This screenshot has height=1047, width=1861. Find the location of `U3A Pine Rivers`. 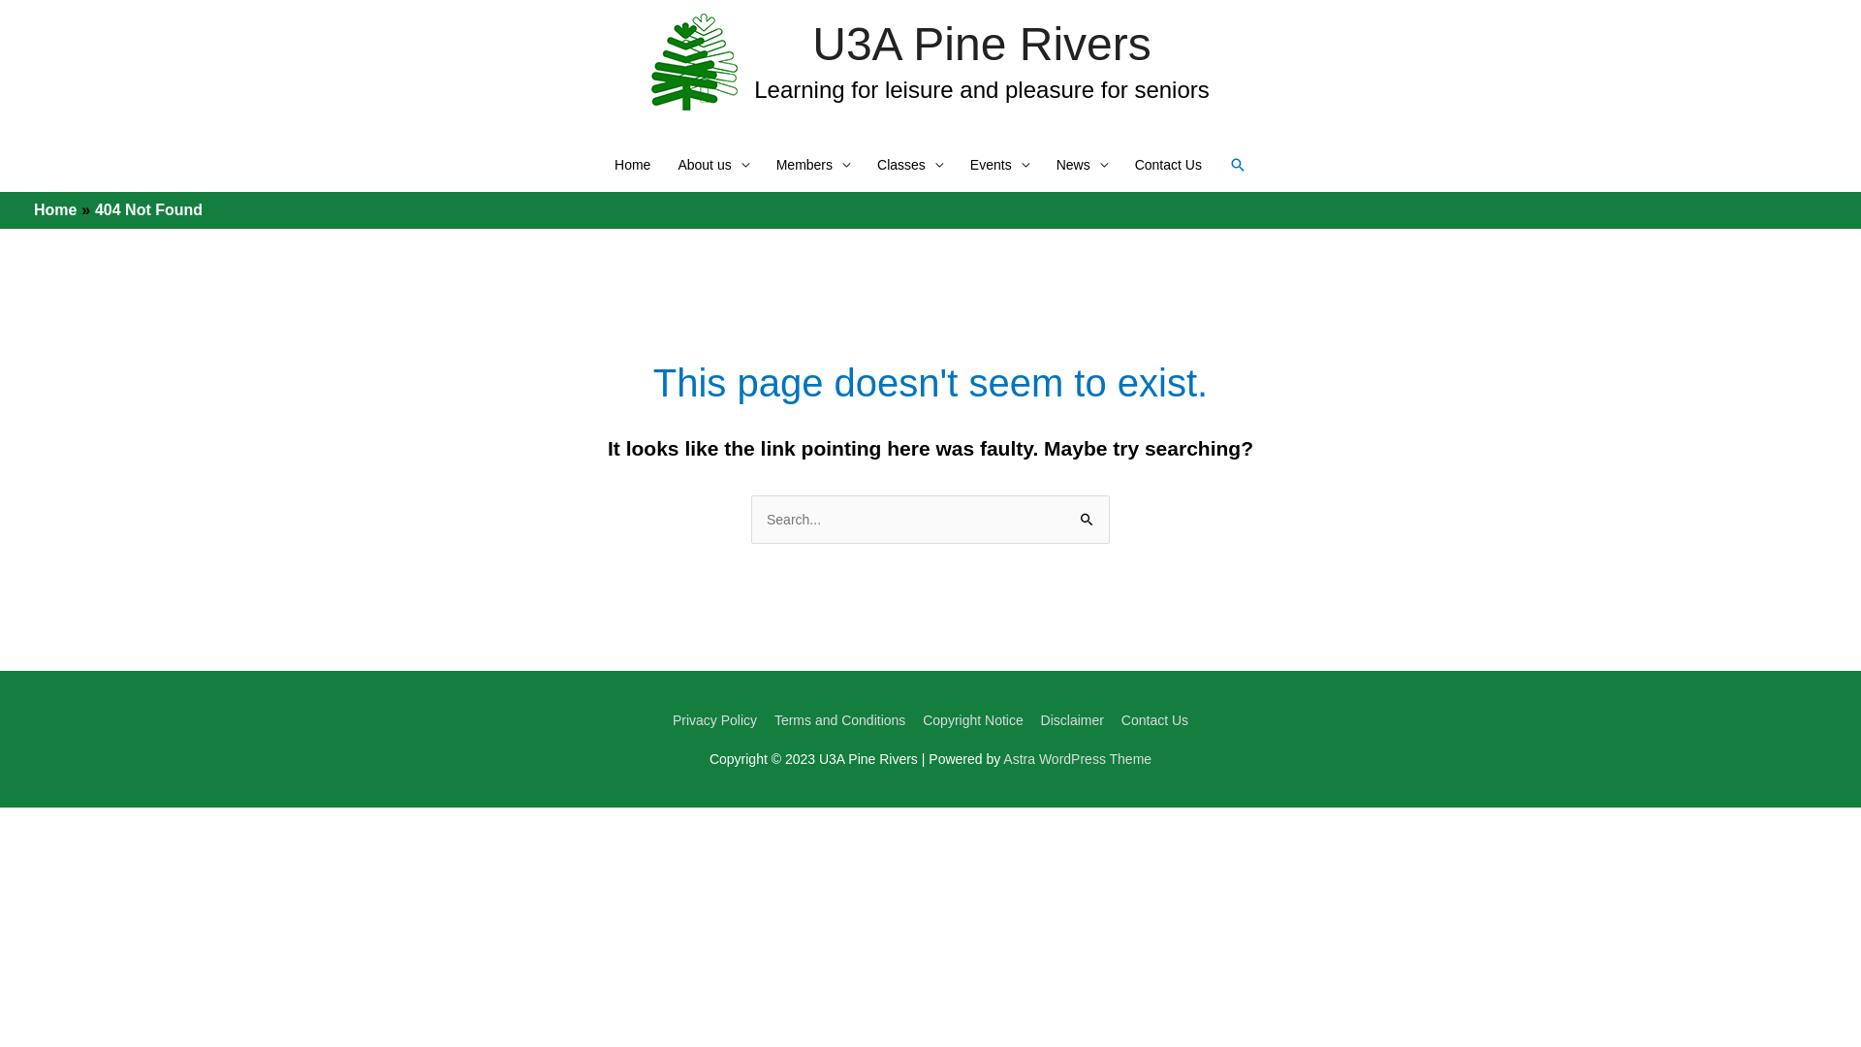

U3A Pine Rivers is located at coordinates (981, 45).